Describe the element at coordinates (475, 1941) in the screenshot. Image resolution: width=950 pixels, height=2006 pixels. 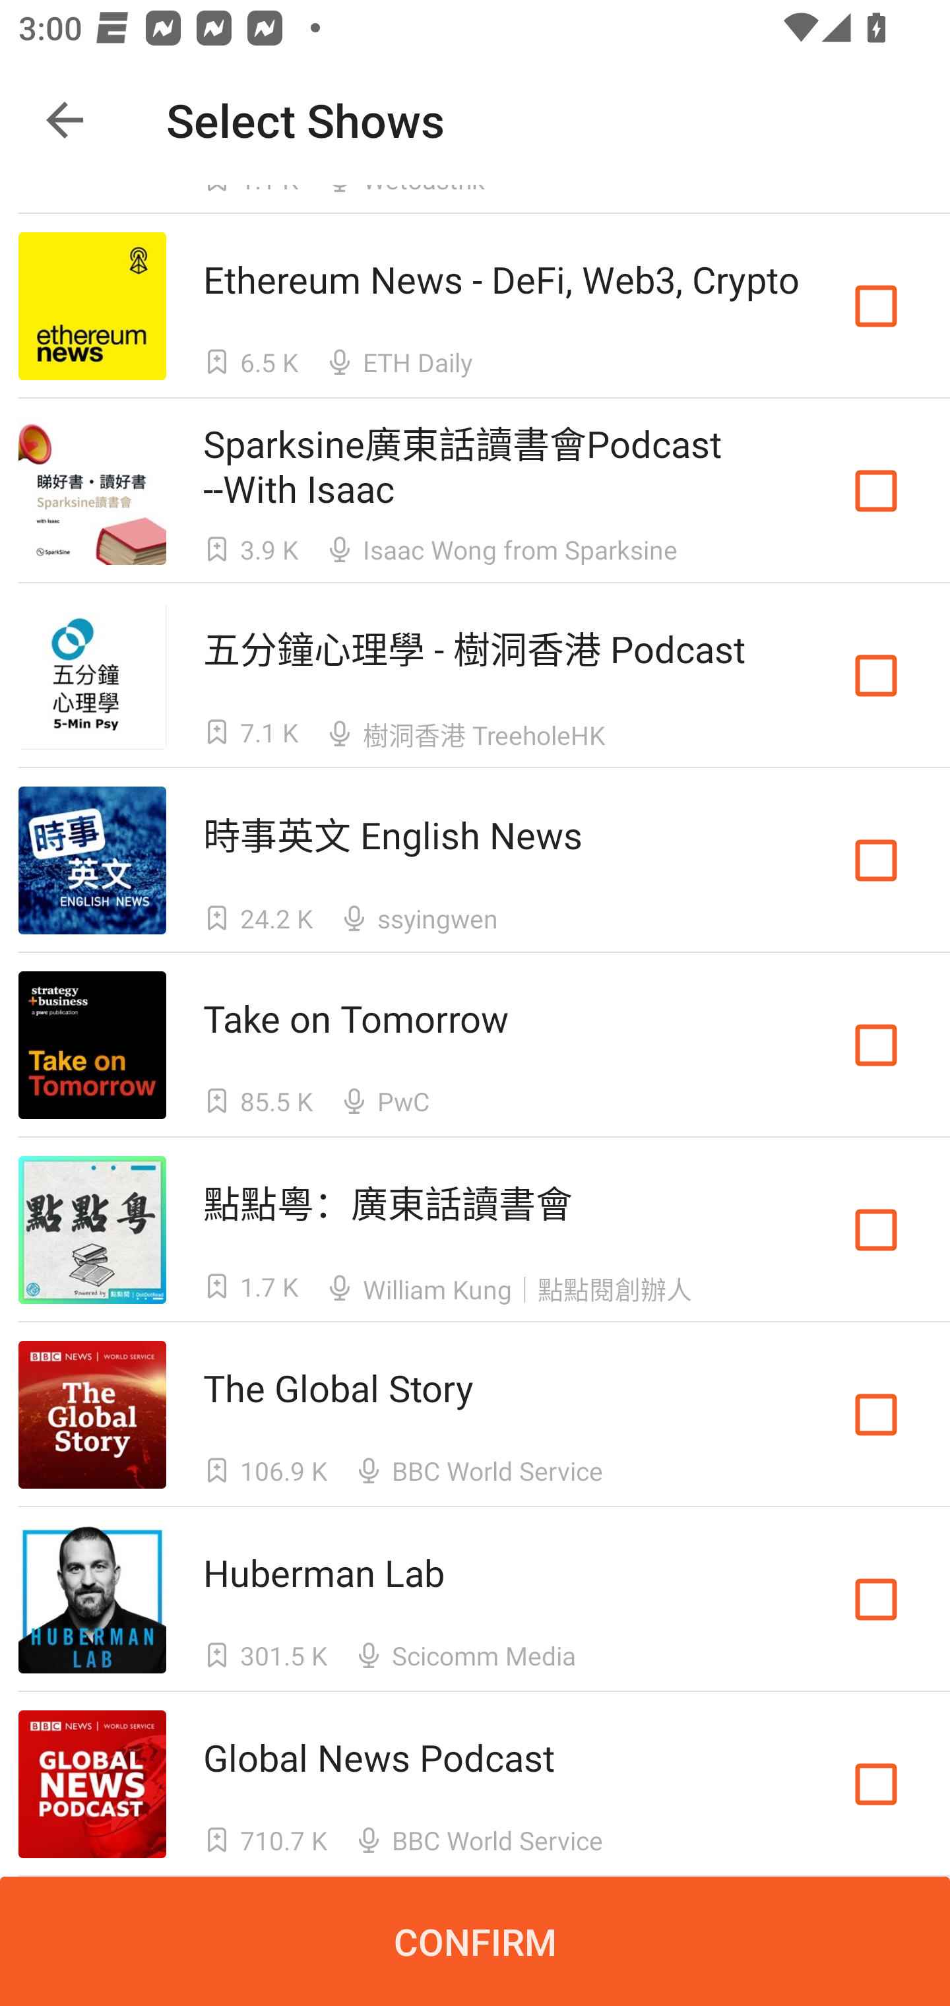
I see `CONFIRM` at that location.